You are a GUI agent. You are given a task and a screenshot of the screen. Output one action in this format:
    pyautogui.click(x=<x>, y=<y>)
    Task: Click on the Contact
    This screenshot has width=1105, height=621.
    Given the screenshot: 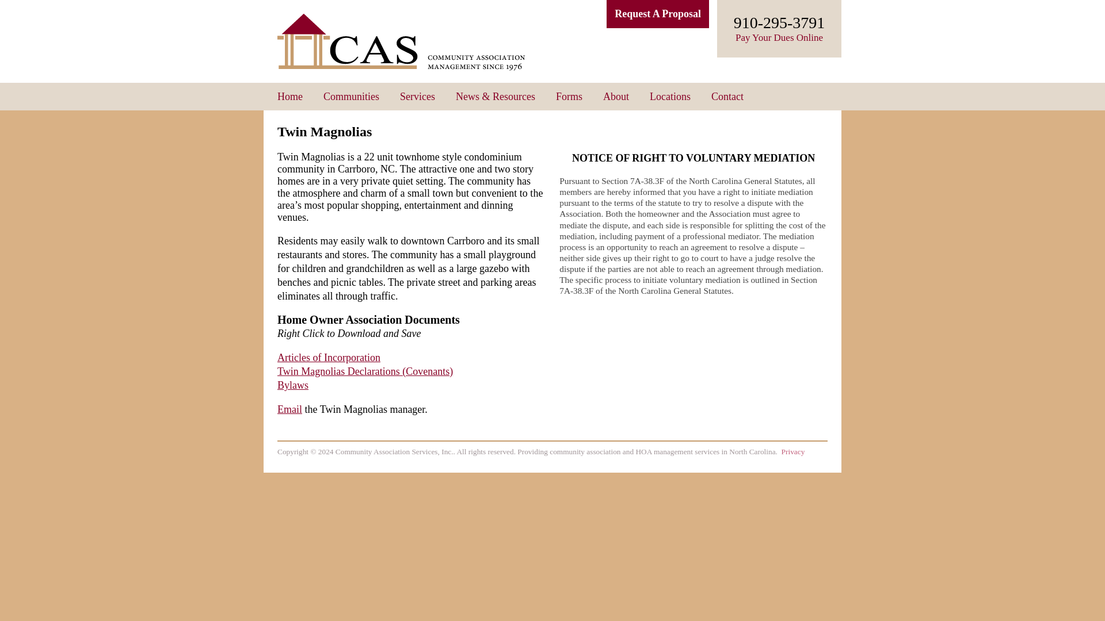 What is the action you would take?
    pyautogui.click(x=727, y=97)
    